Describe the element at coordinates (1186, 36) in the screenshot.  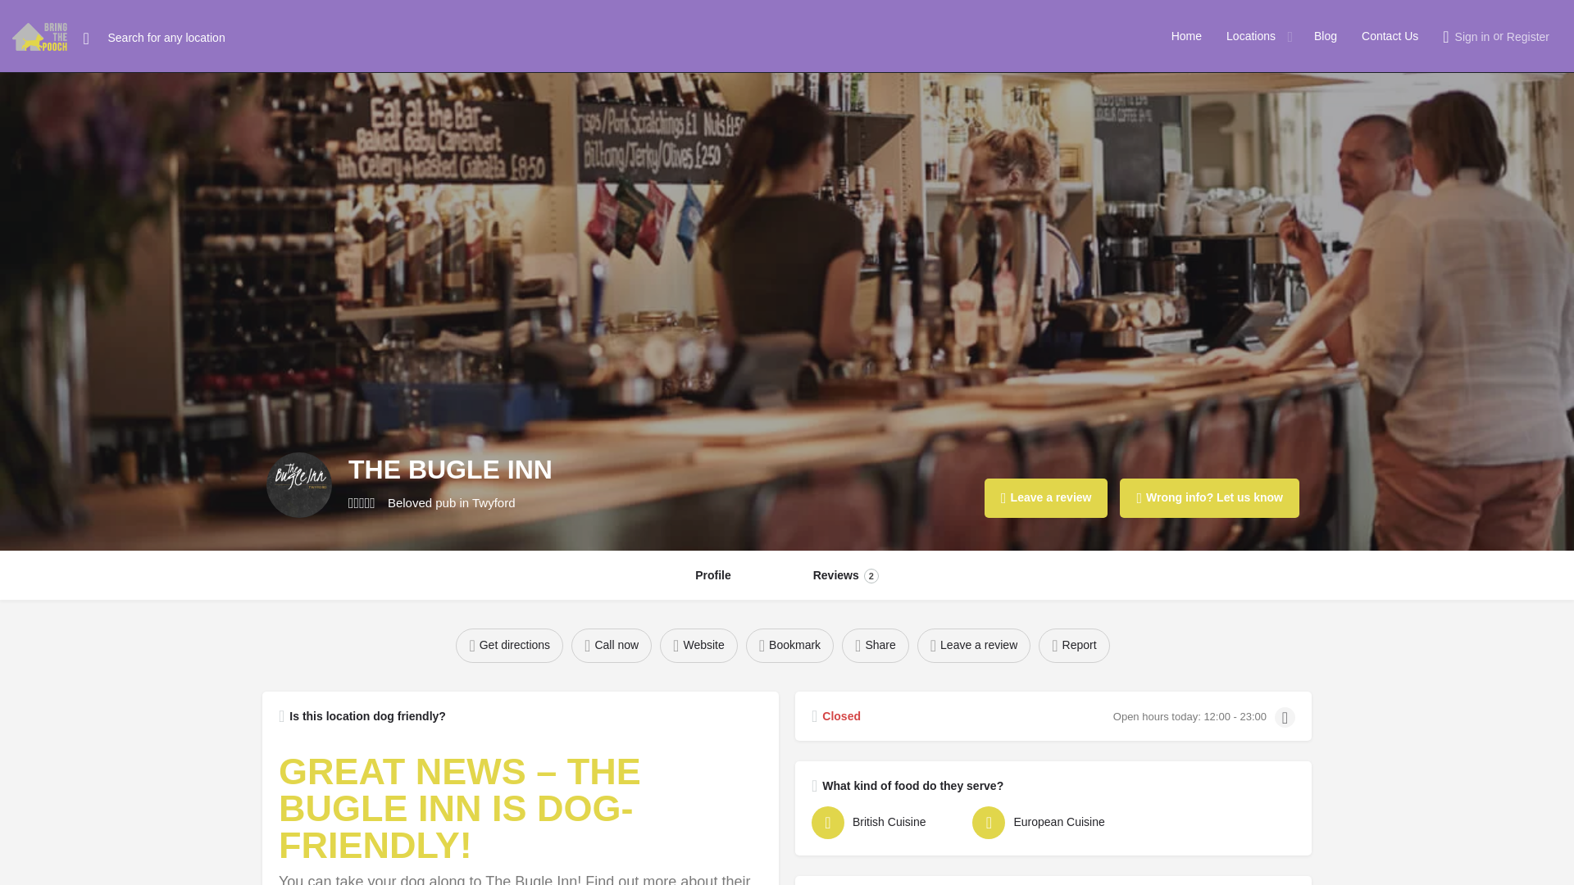
I see `Home` at that location.